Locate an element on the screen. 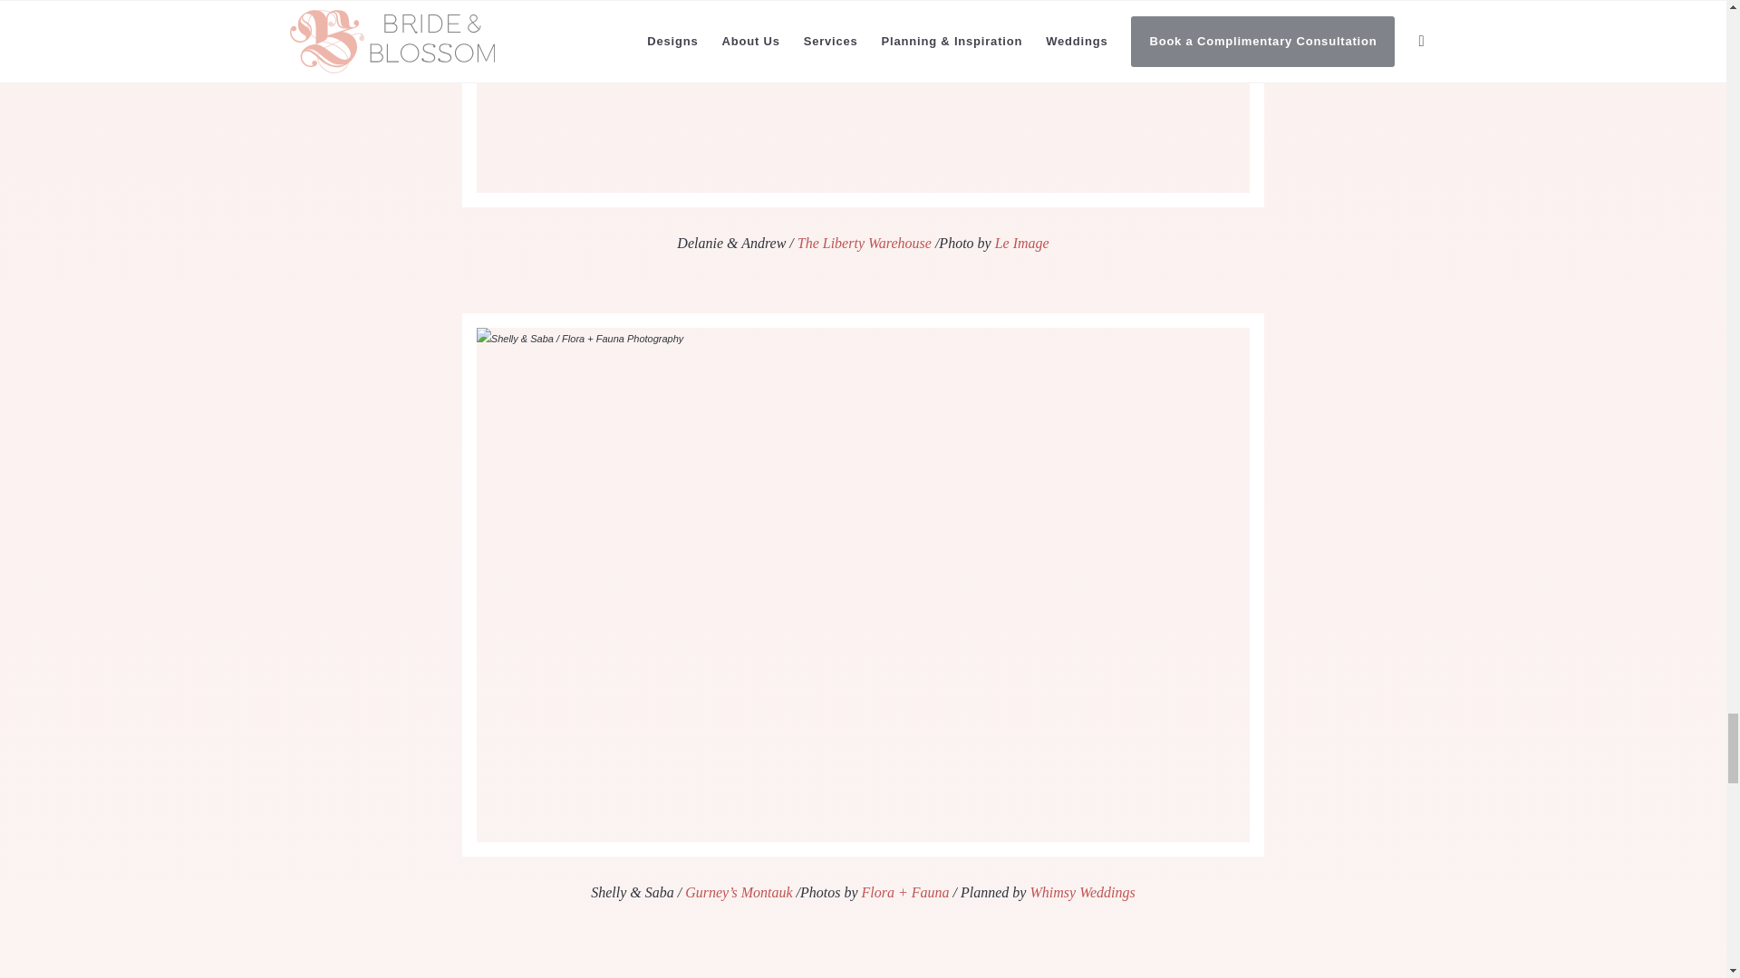  The Liberty Warehouse is located at coordinates (862, 243).